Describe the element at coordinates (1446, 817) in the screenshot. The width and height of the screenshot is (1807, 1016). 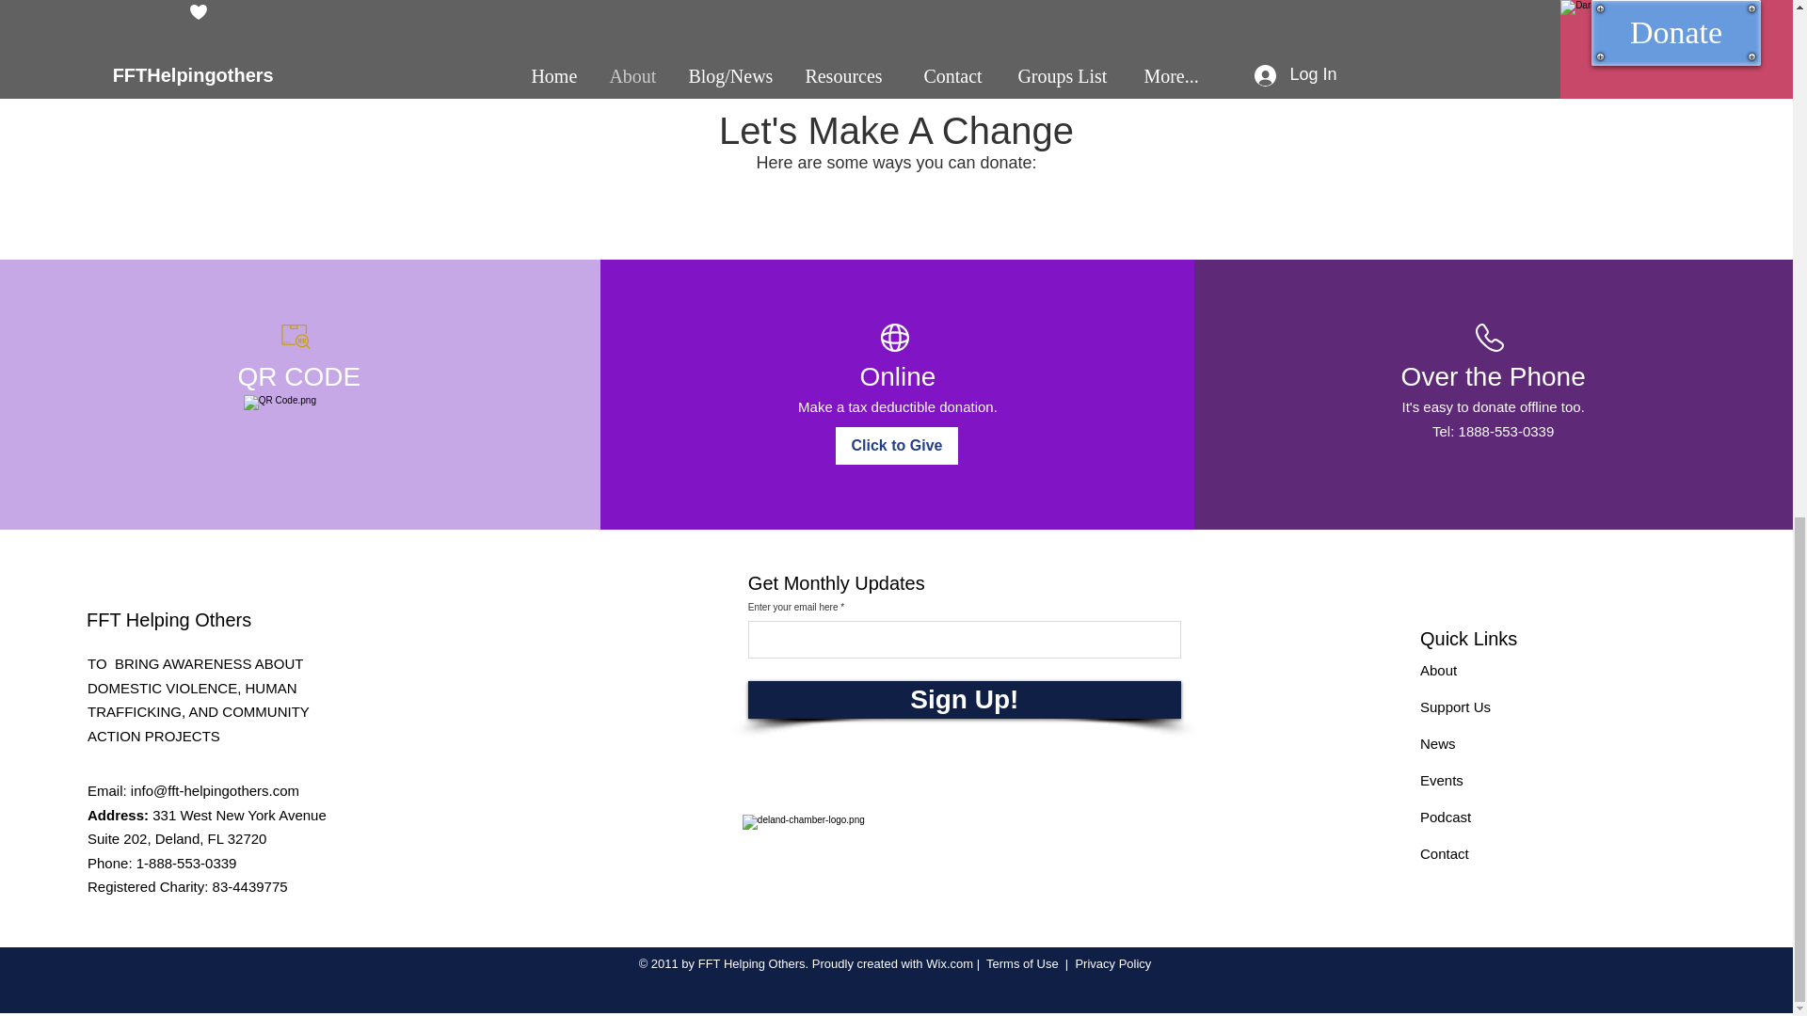
I see `Podcast` at that location.